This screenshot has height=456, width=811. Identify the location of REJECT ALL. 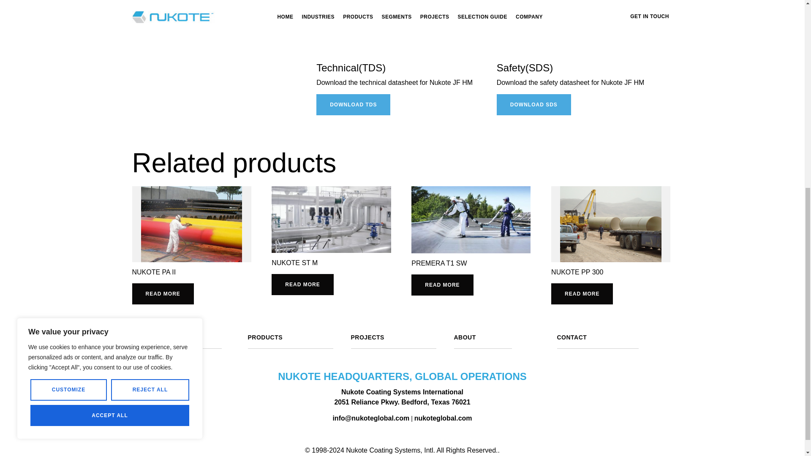
(150, 61).